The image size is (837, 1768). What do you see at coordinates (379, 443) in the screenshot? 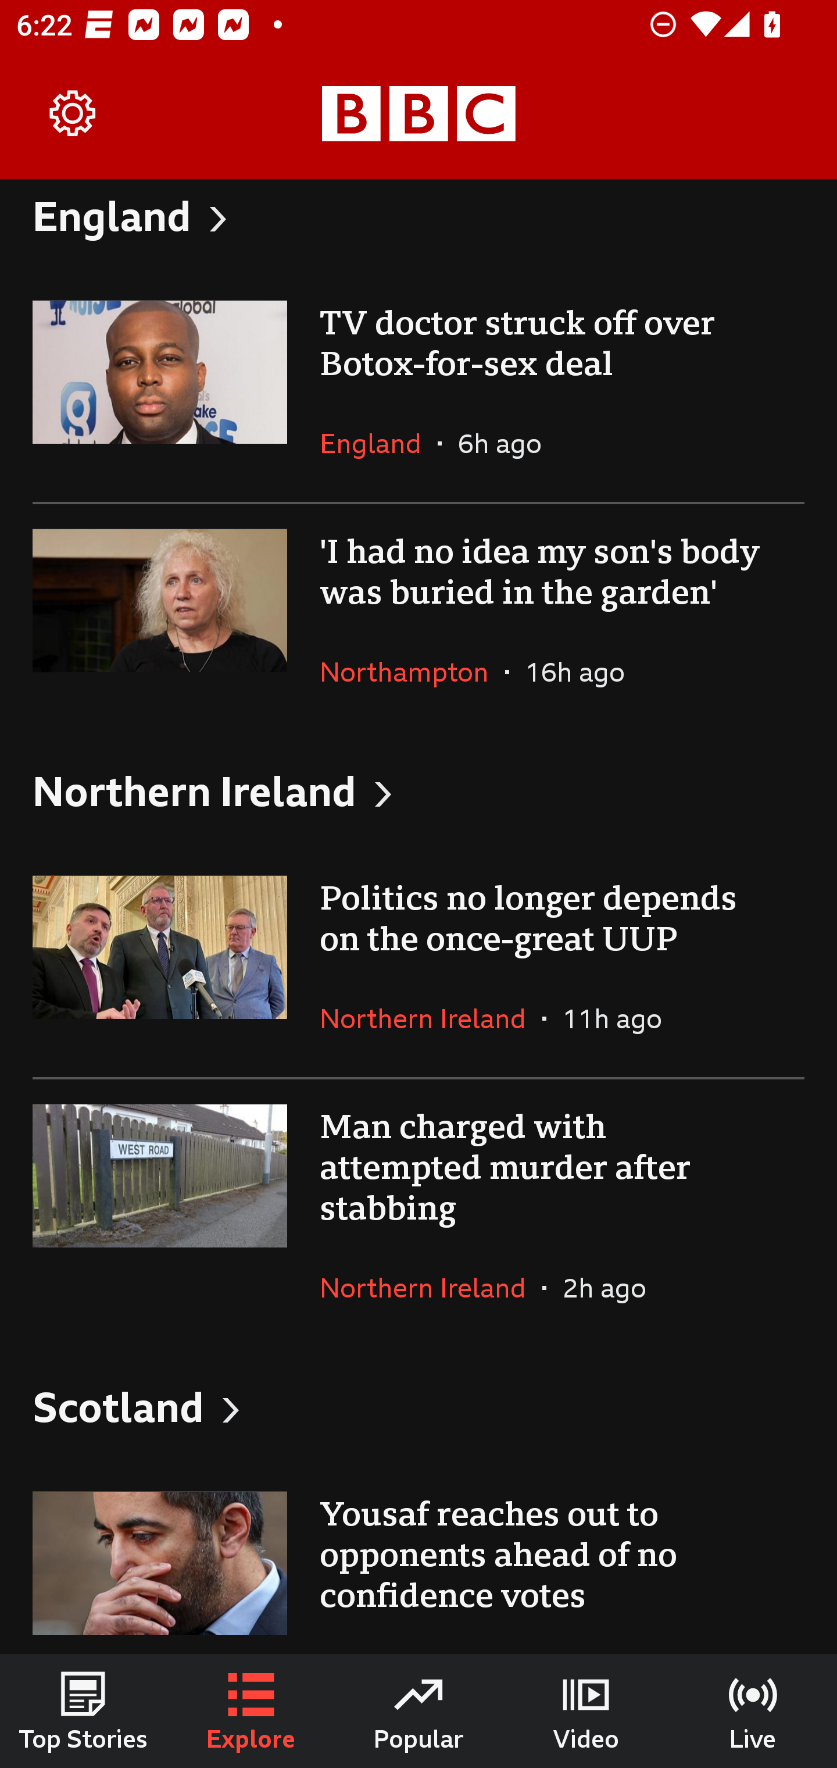
I see `England In the section England` at bounding box center [379, 443].